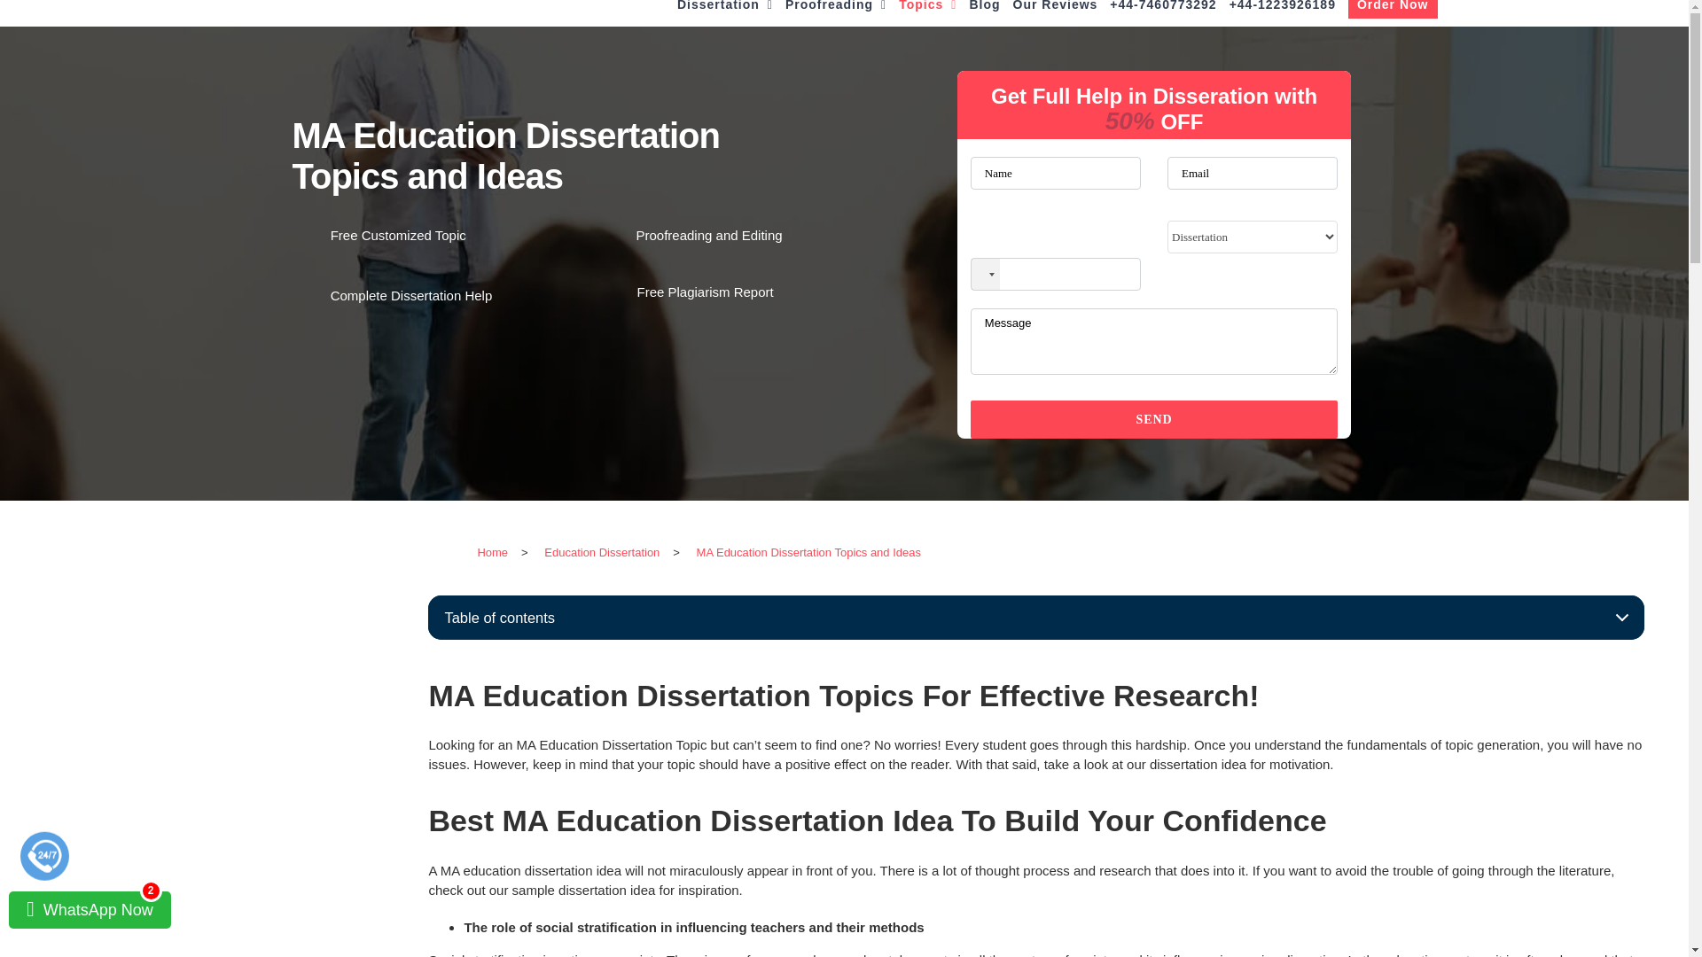  What do you see at coordinates (725, 13) in the screenshot?
I see `Dissertation` at bounding box center [725, 13].